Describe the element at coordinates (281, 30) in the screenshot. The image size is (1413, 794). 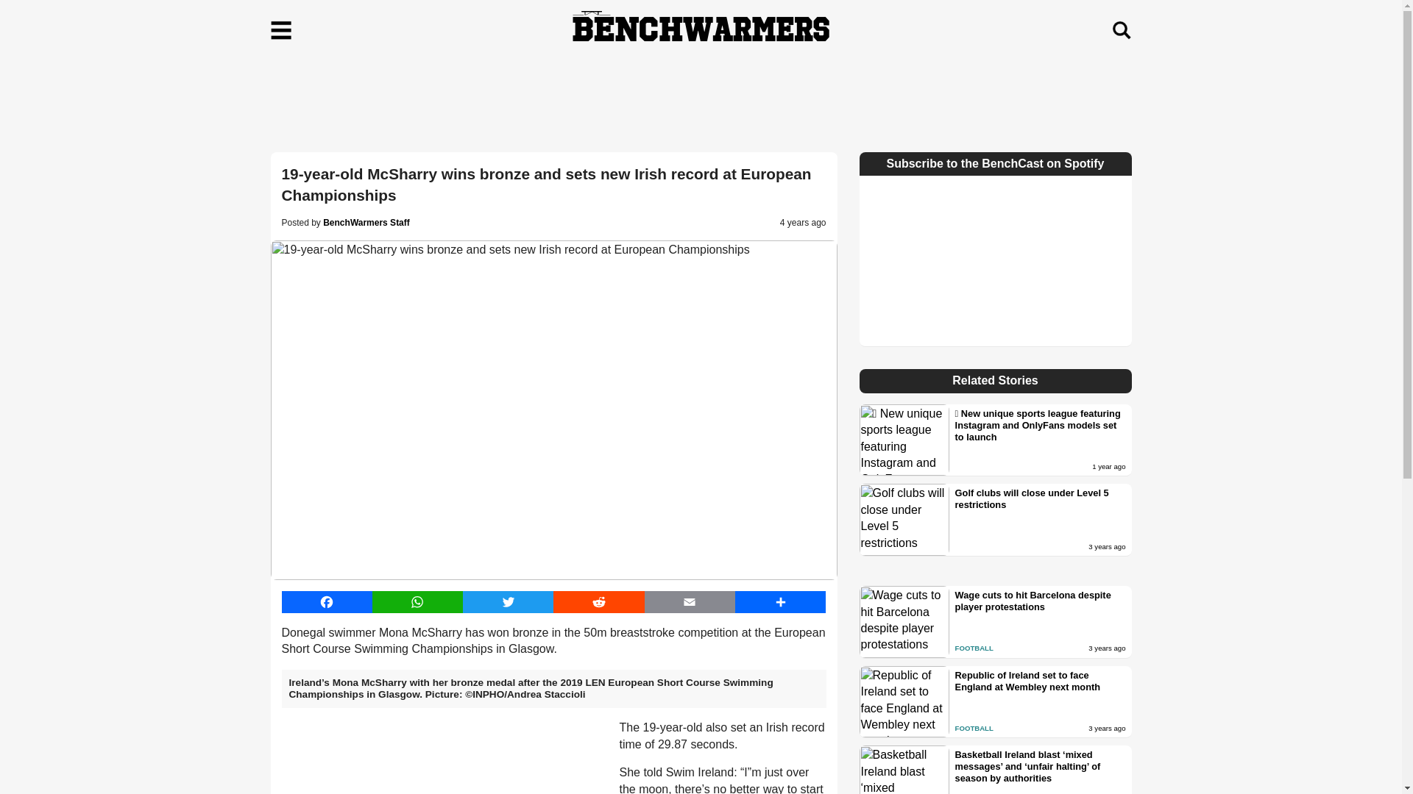
I see `Menu` at that location.